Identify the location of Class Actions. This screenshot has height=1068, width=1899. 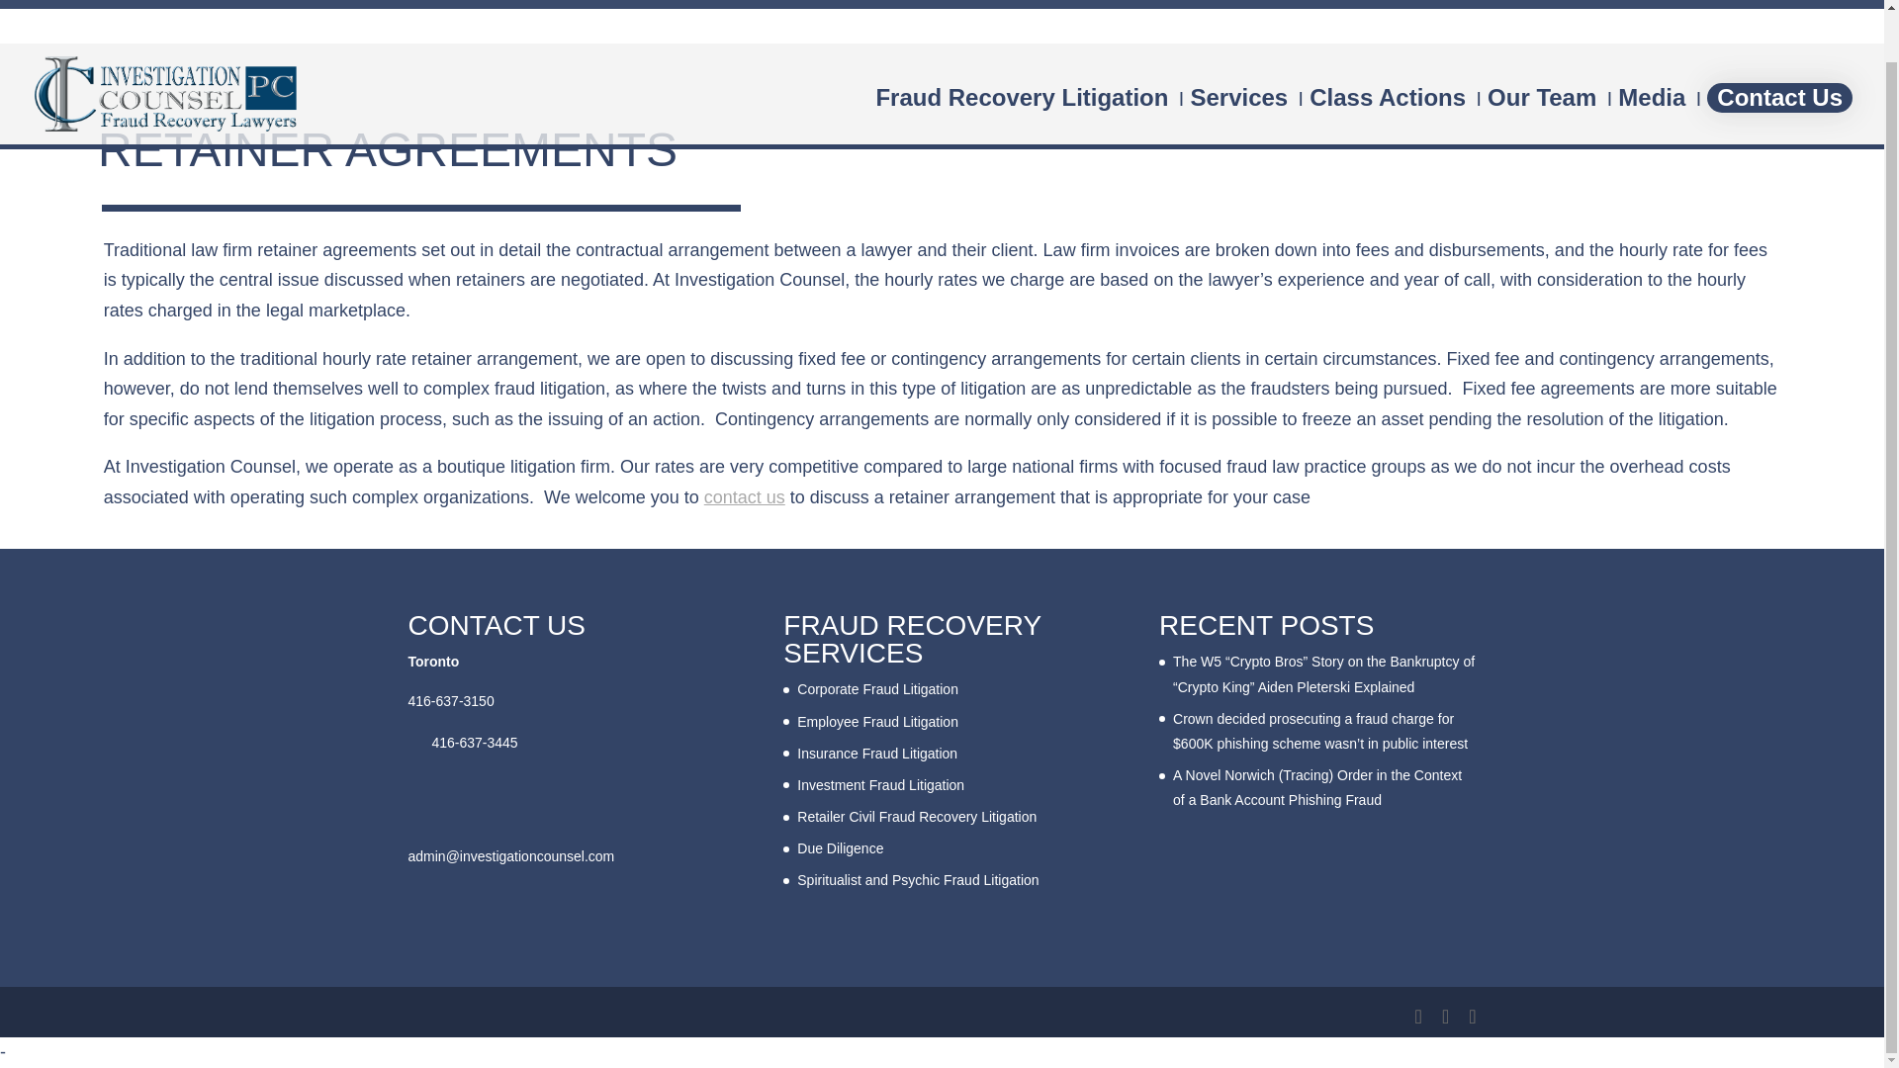
(1388, 65).